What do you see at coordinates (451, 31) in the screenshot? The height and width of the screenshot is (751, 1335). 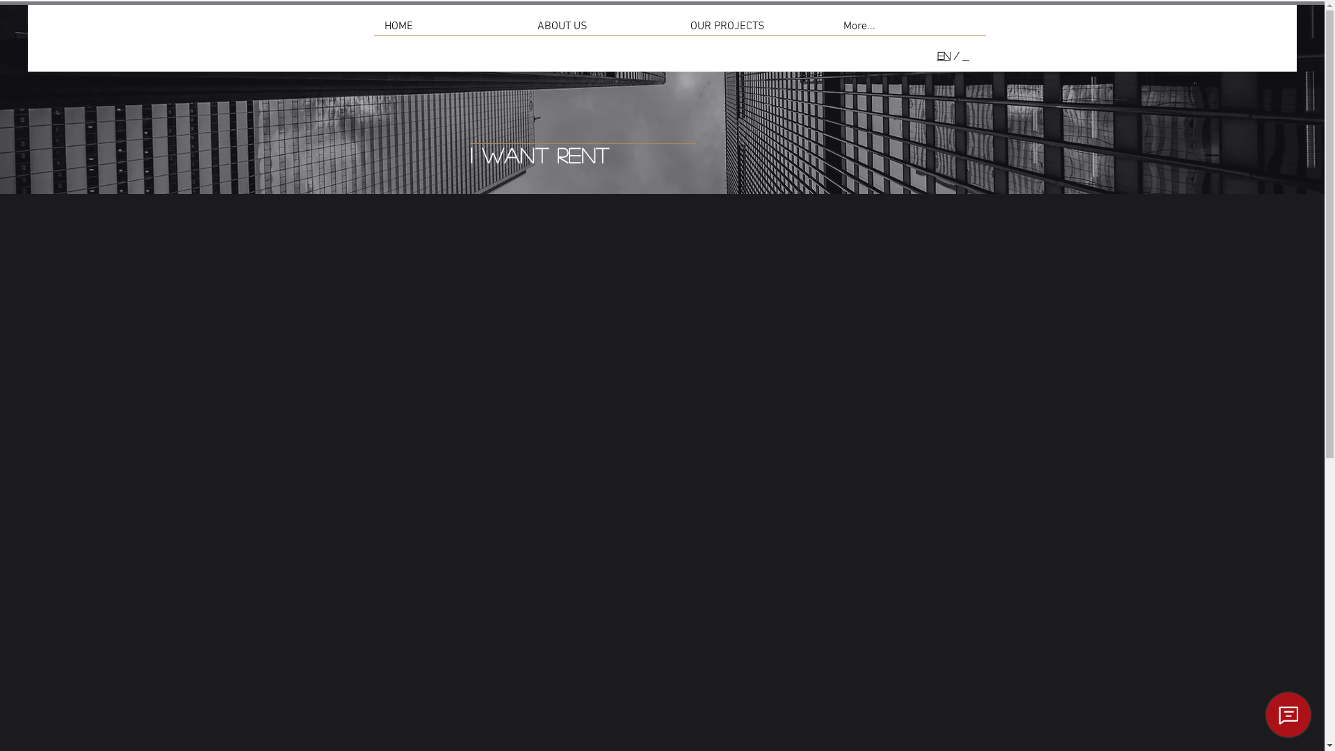 I see `HOME` at bounding box center [451, 31].